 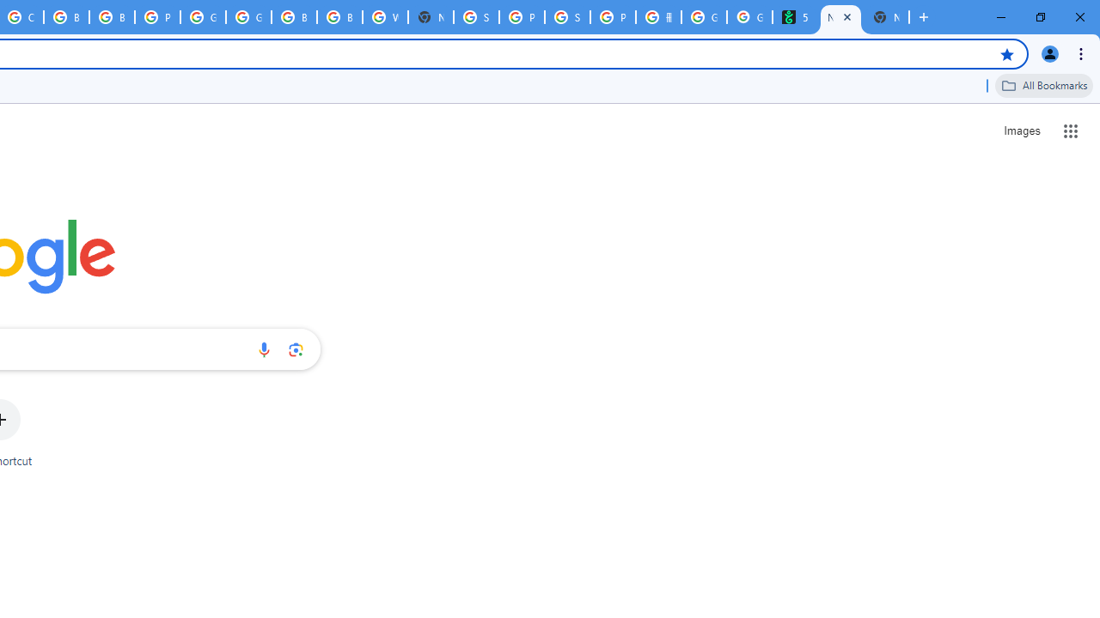 I want to click on Google Cloud Platform, so click(x=248, y=17).